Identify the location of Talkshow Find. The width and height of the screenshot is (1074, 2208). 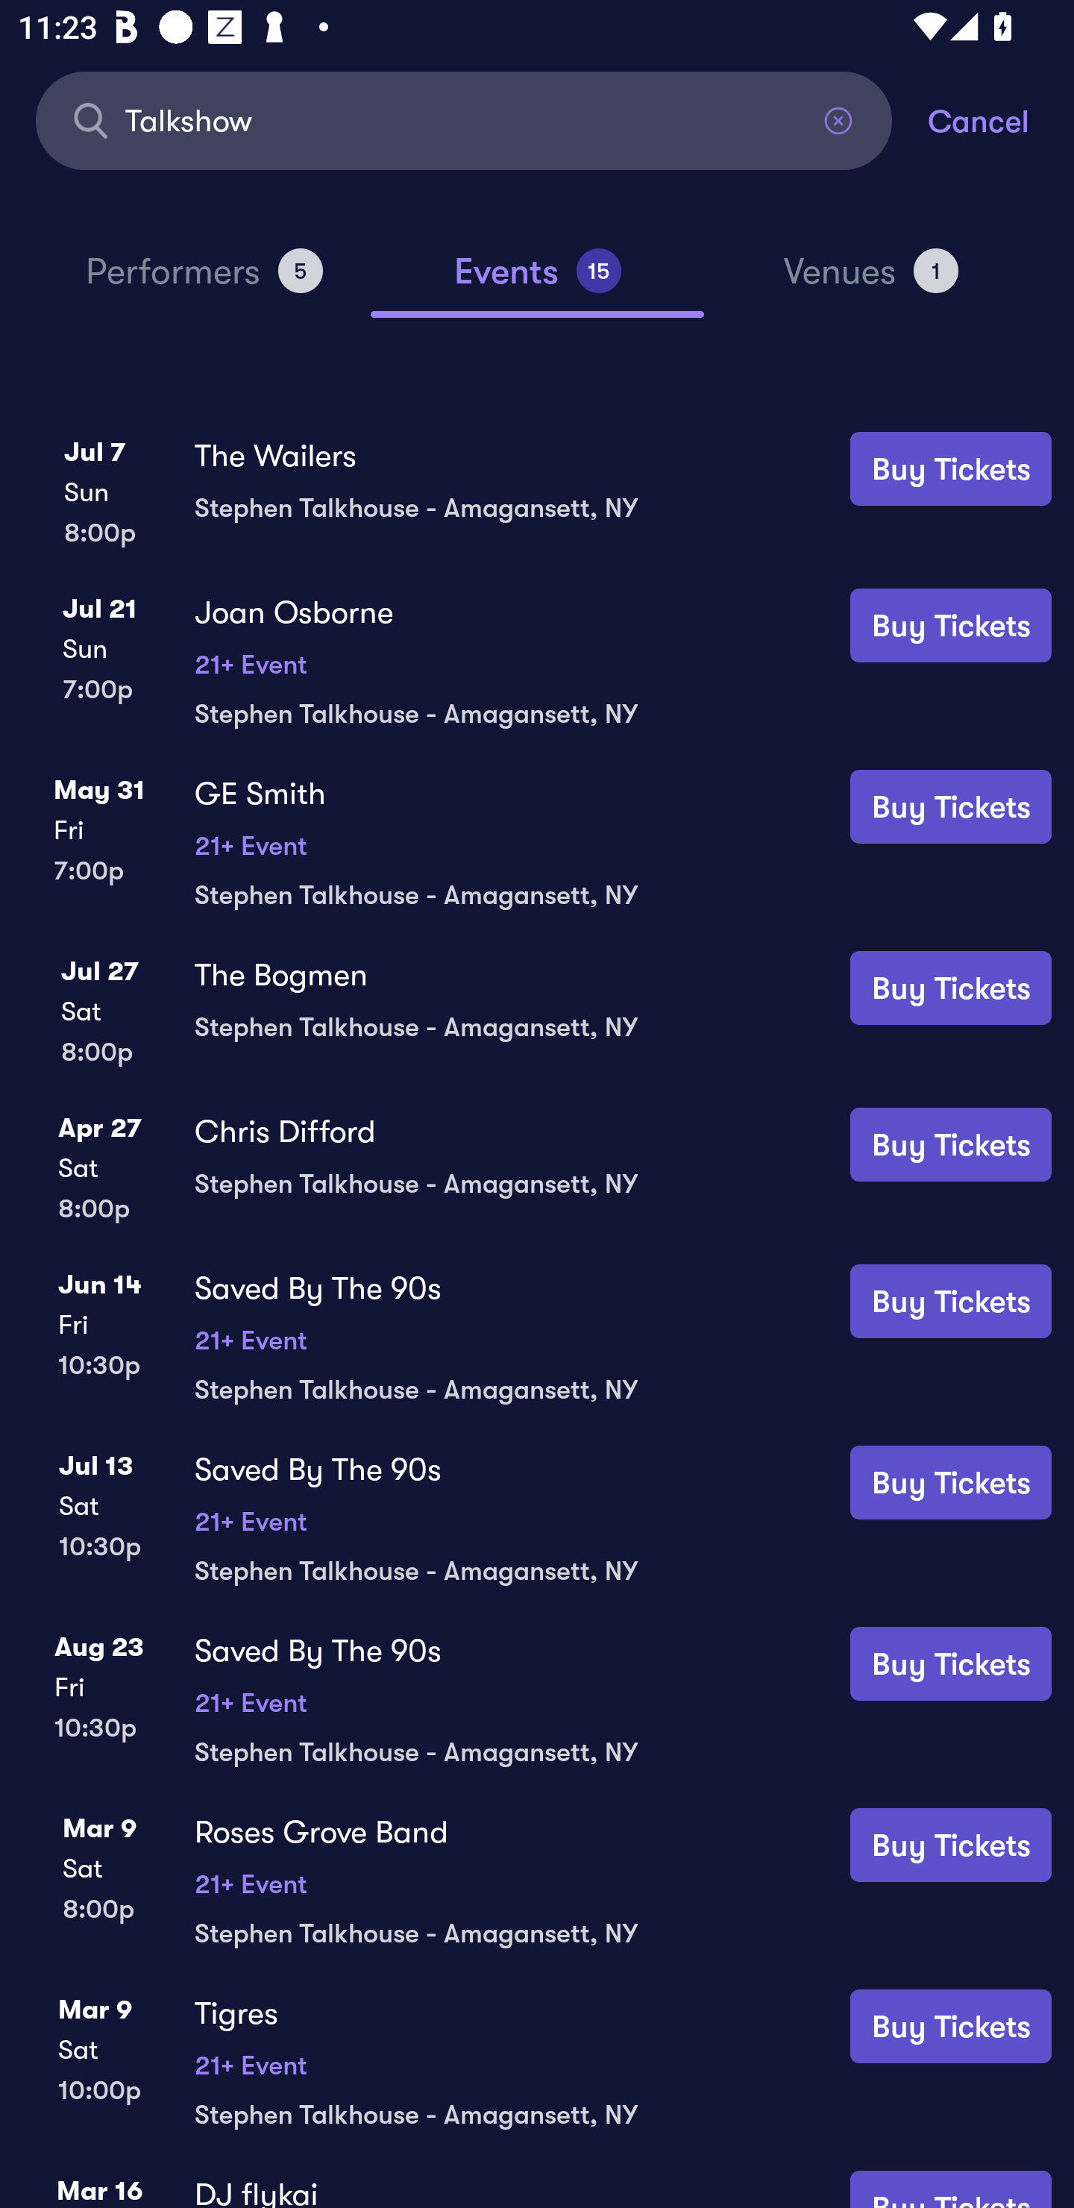
(464, 119).